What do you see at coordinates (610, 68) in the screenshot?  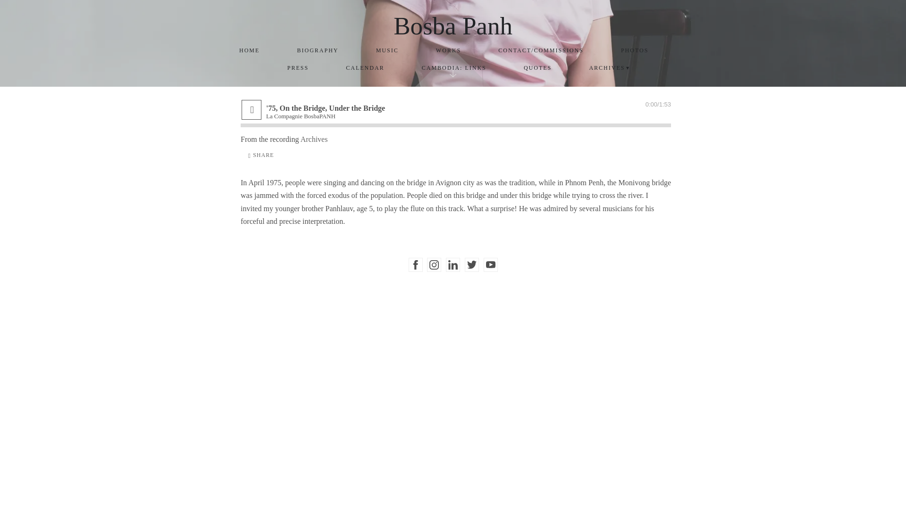 I see `ARCHIVES` at bounding box center [610, 68].